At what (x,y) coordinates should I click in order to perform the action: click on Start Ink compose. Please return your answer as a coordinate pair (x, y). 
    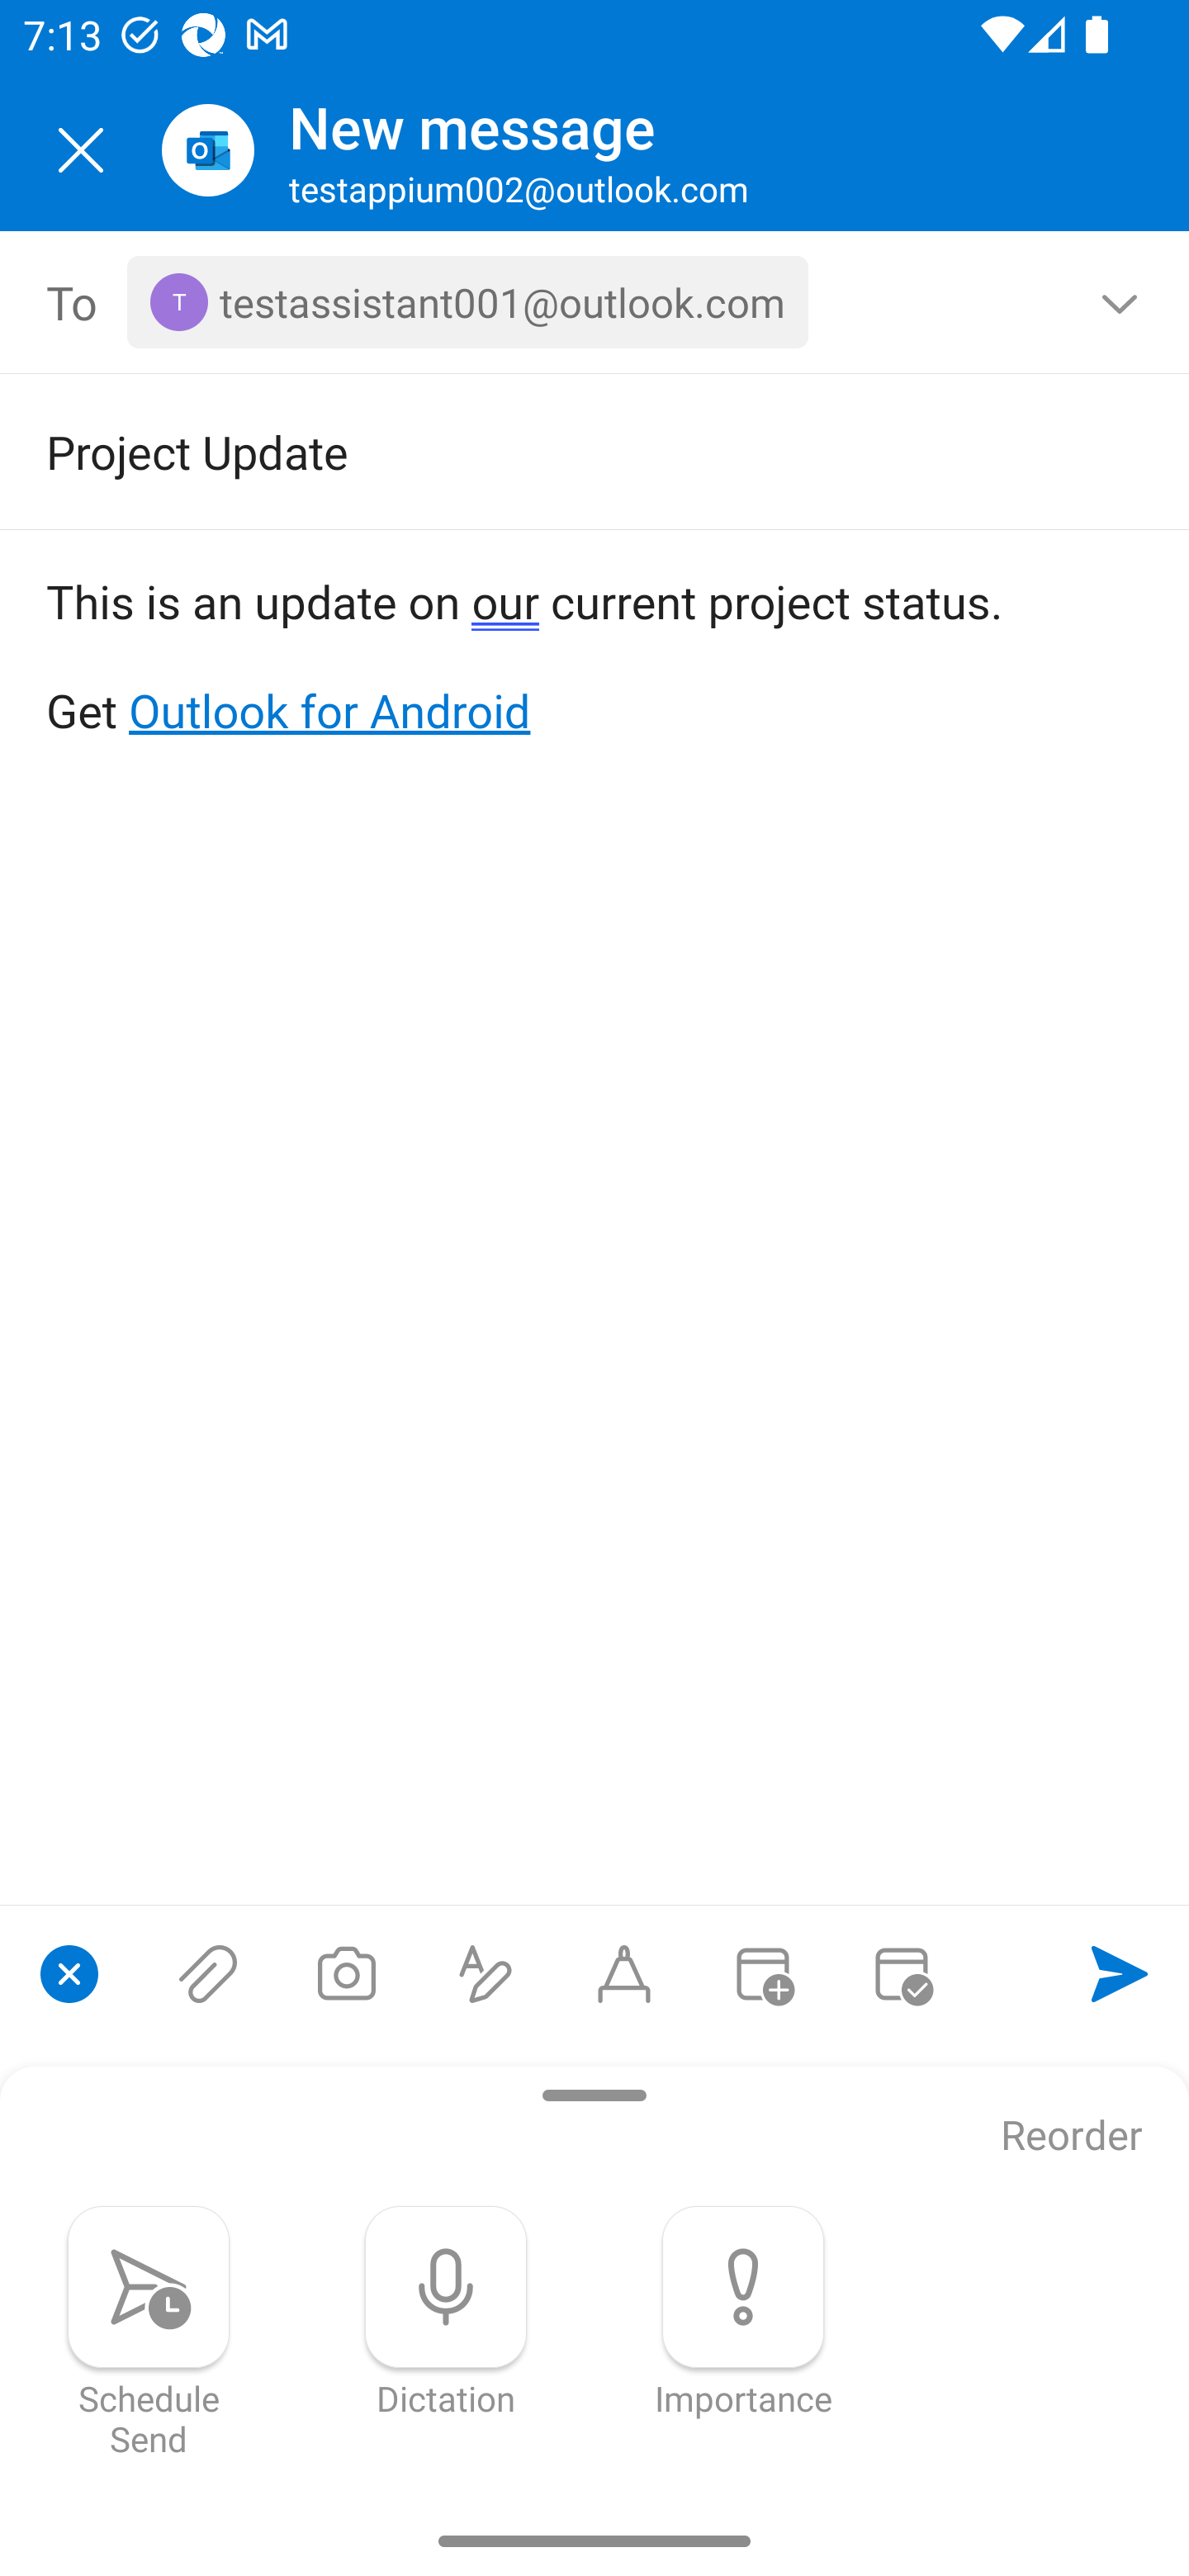
    Looking at the image, I should click on (624, 1973).